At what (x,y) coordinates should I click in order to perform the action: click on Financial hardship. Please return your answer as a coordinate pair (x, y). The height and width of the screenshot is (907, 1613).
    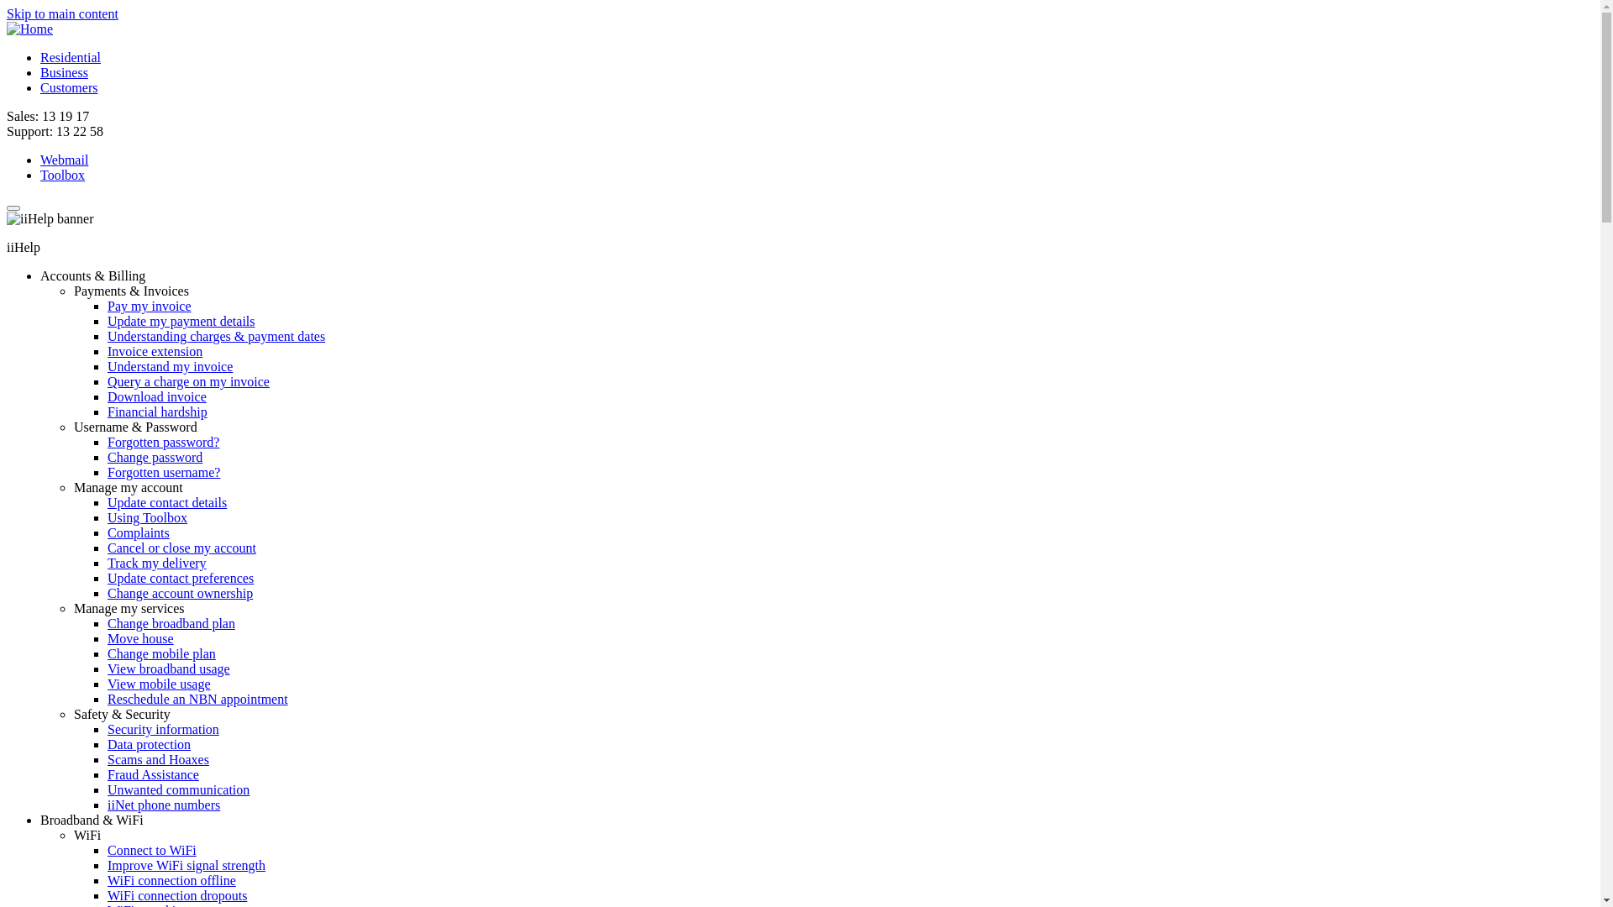
    Looking at the image, I should click on (157, 412).